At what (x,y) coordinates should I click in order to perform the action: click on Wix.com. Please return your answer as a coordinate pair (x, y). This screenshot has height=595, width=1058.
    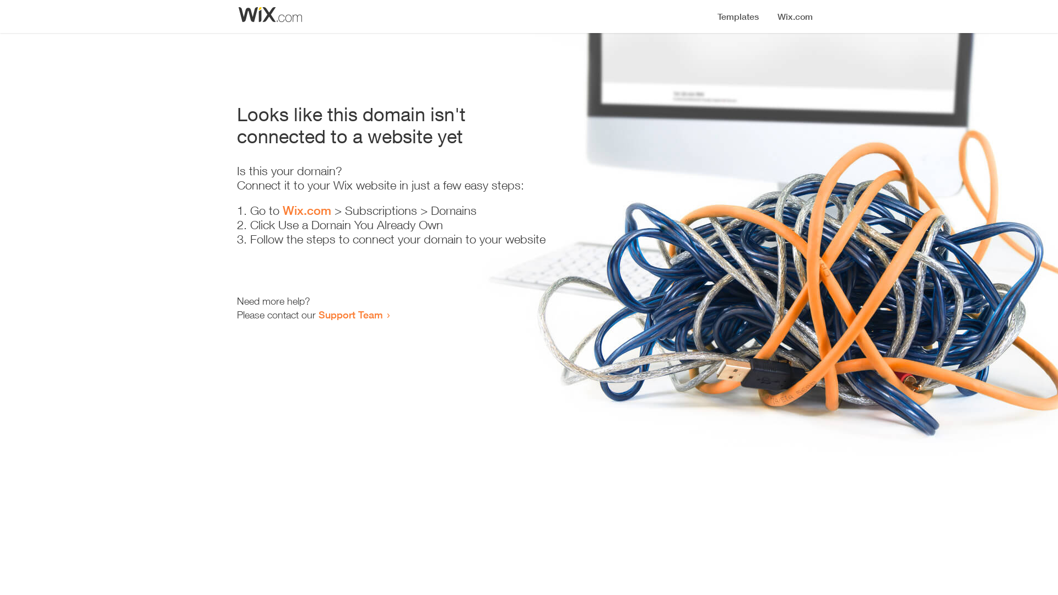
    Looking at the image, I should click on (307, 210).